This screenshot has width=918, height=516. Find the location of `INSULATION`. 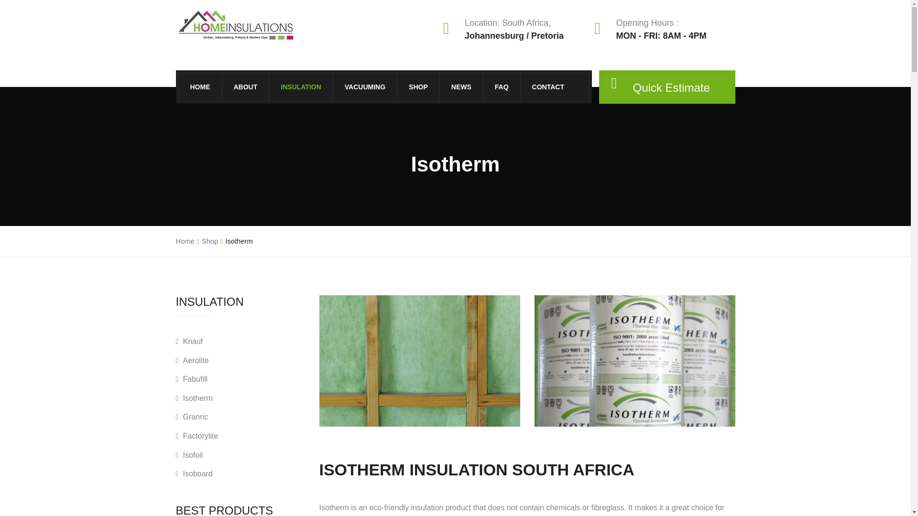

INSULATION is located at coordinates (301, 87).